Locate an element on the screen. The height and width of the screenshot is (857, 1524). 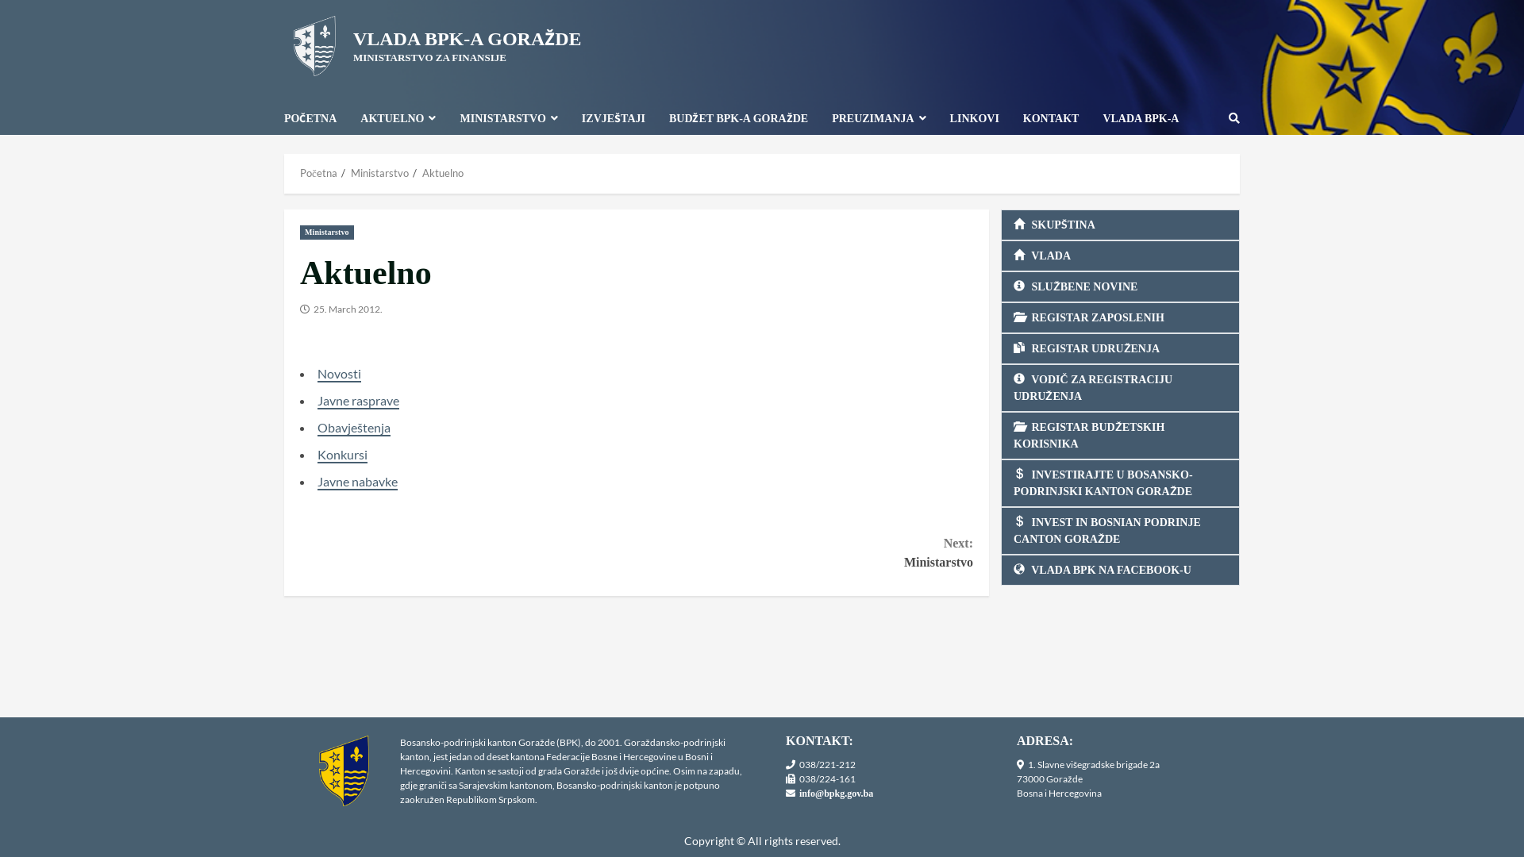
VLADA BPK NA FACEBOOK-U is located at coordinates (1121, 570).